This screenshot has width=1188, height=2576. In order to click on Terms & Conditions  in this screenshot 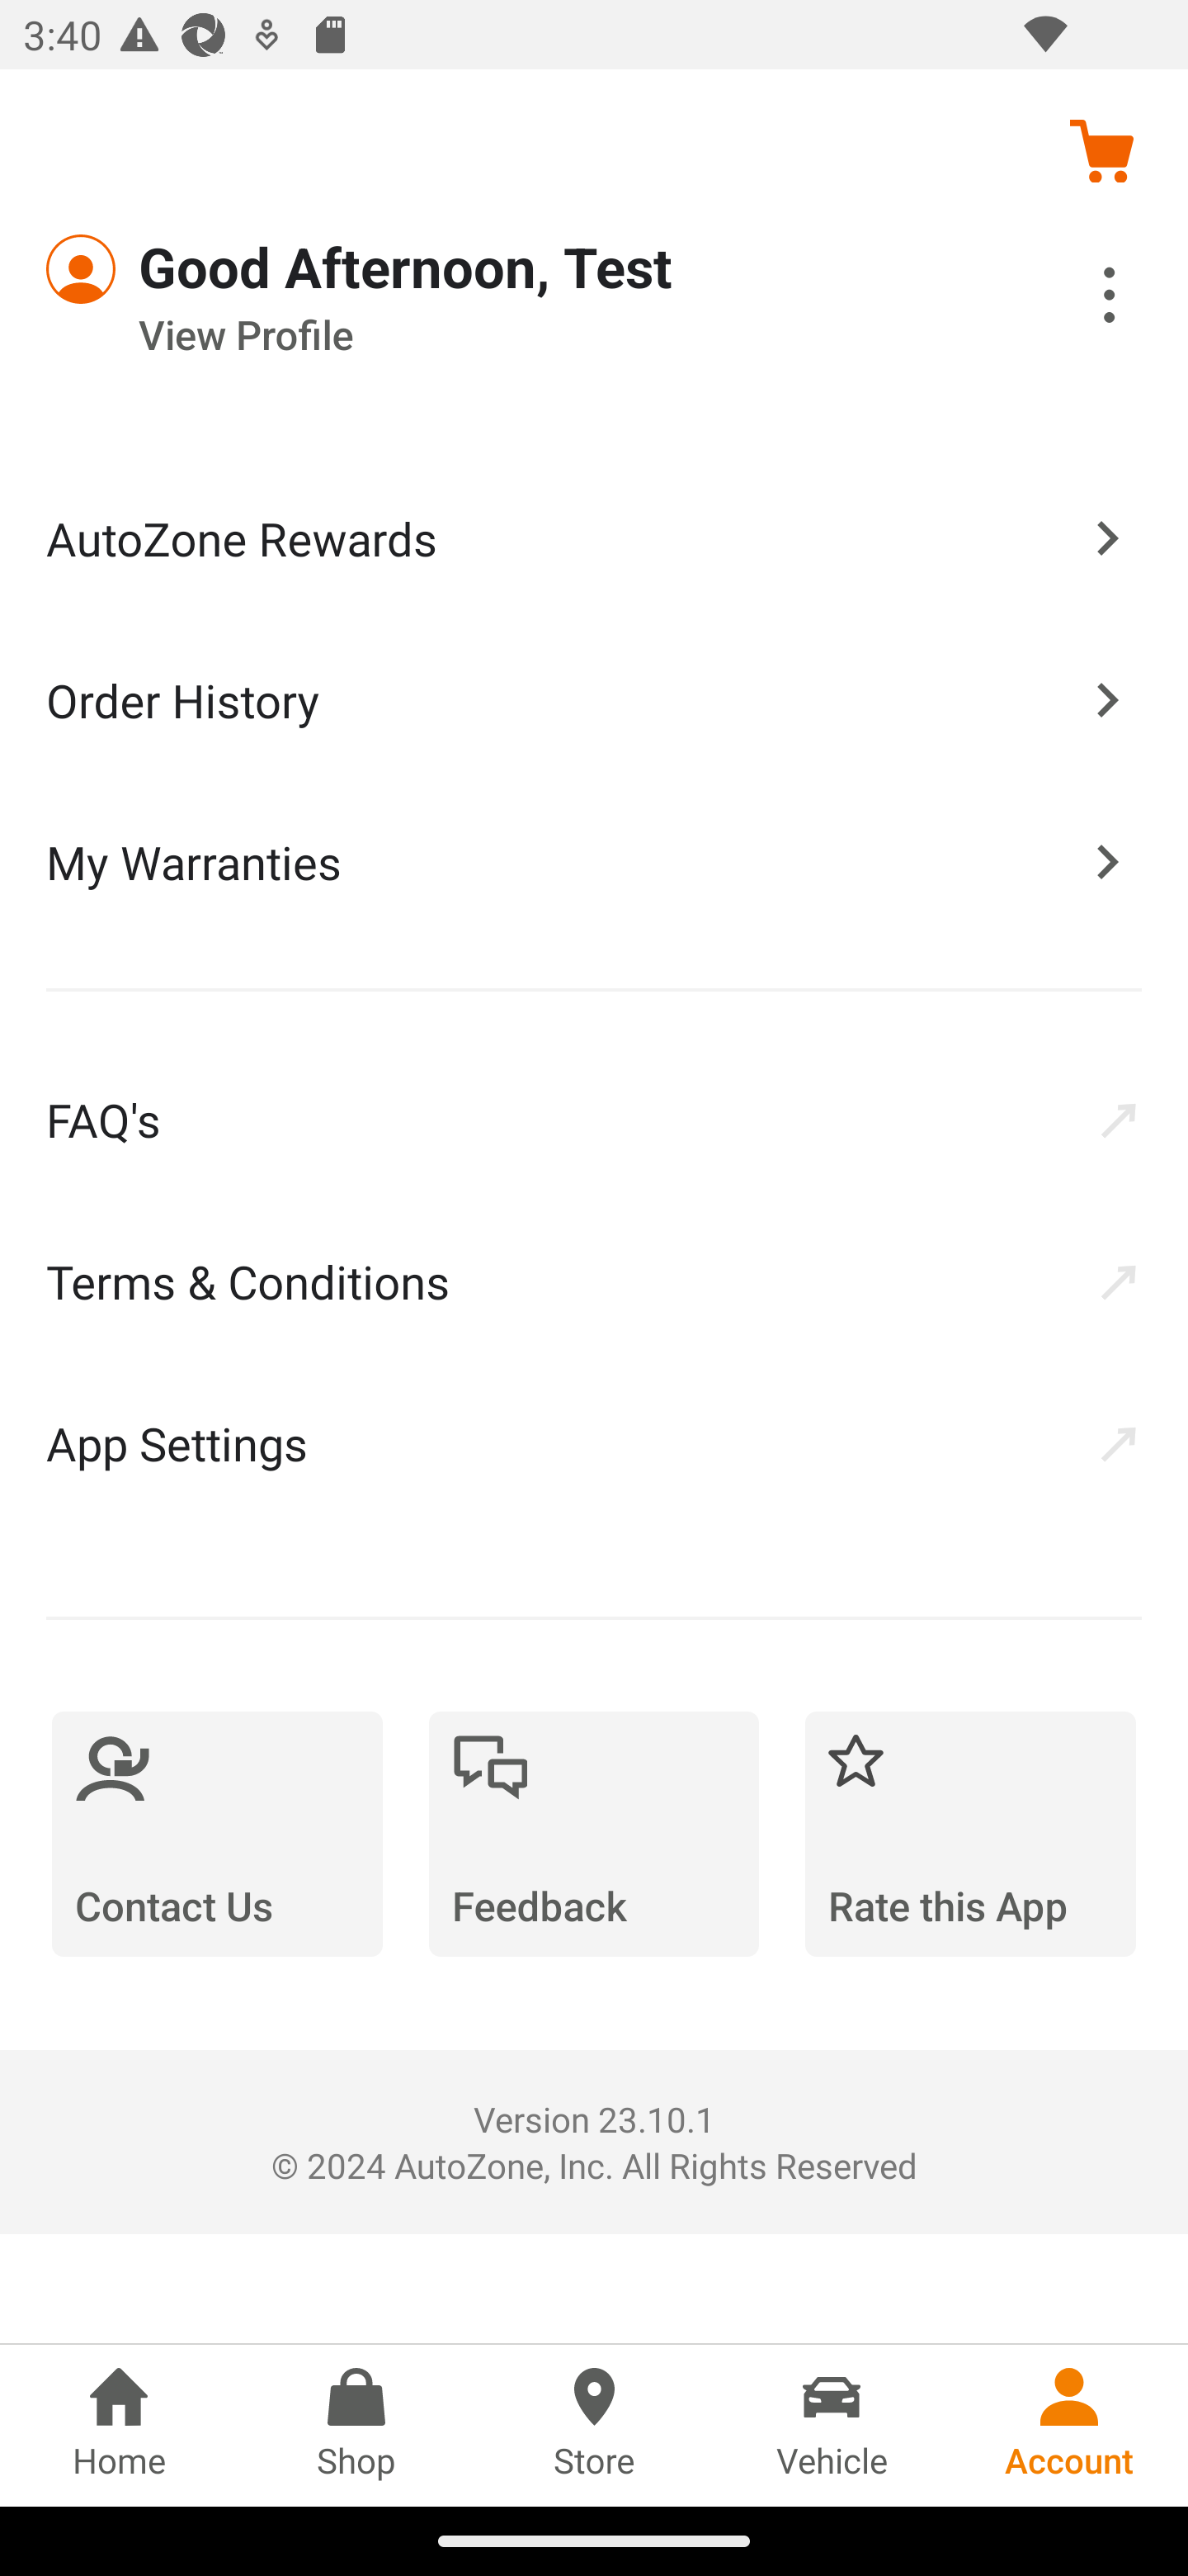, I will do `click(594, 1281)`.